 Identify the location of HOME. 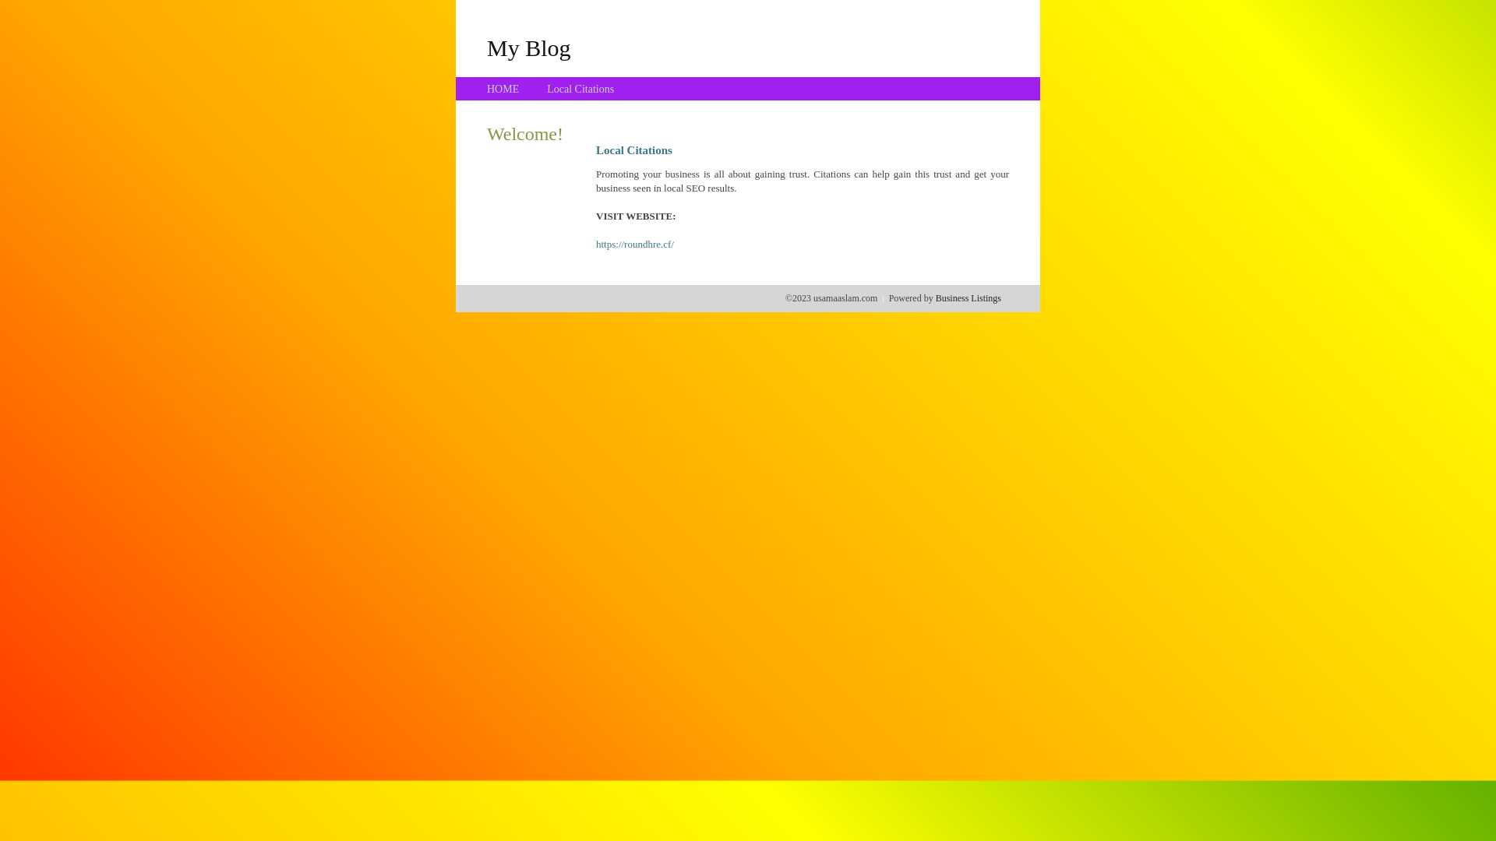
(503, 89).